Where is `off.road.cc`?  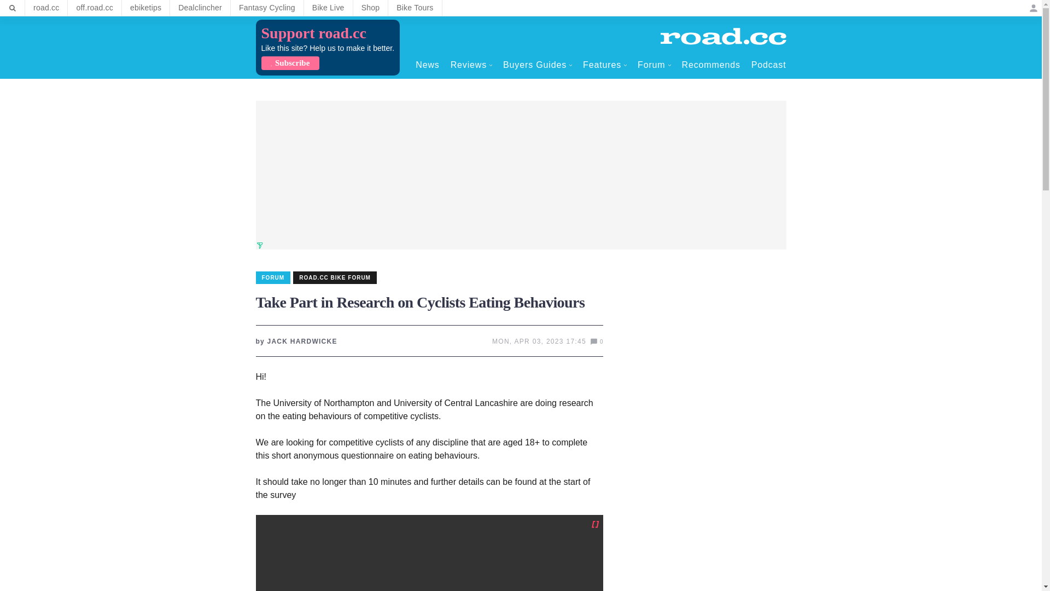 off.road.cc is located at coordinates (95, 8).